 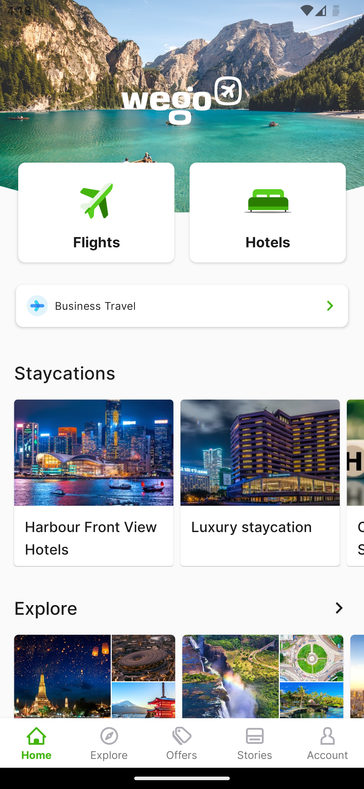 I want to click on Hotels, so click(x=267, y=212).